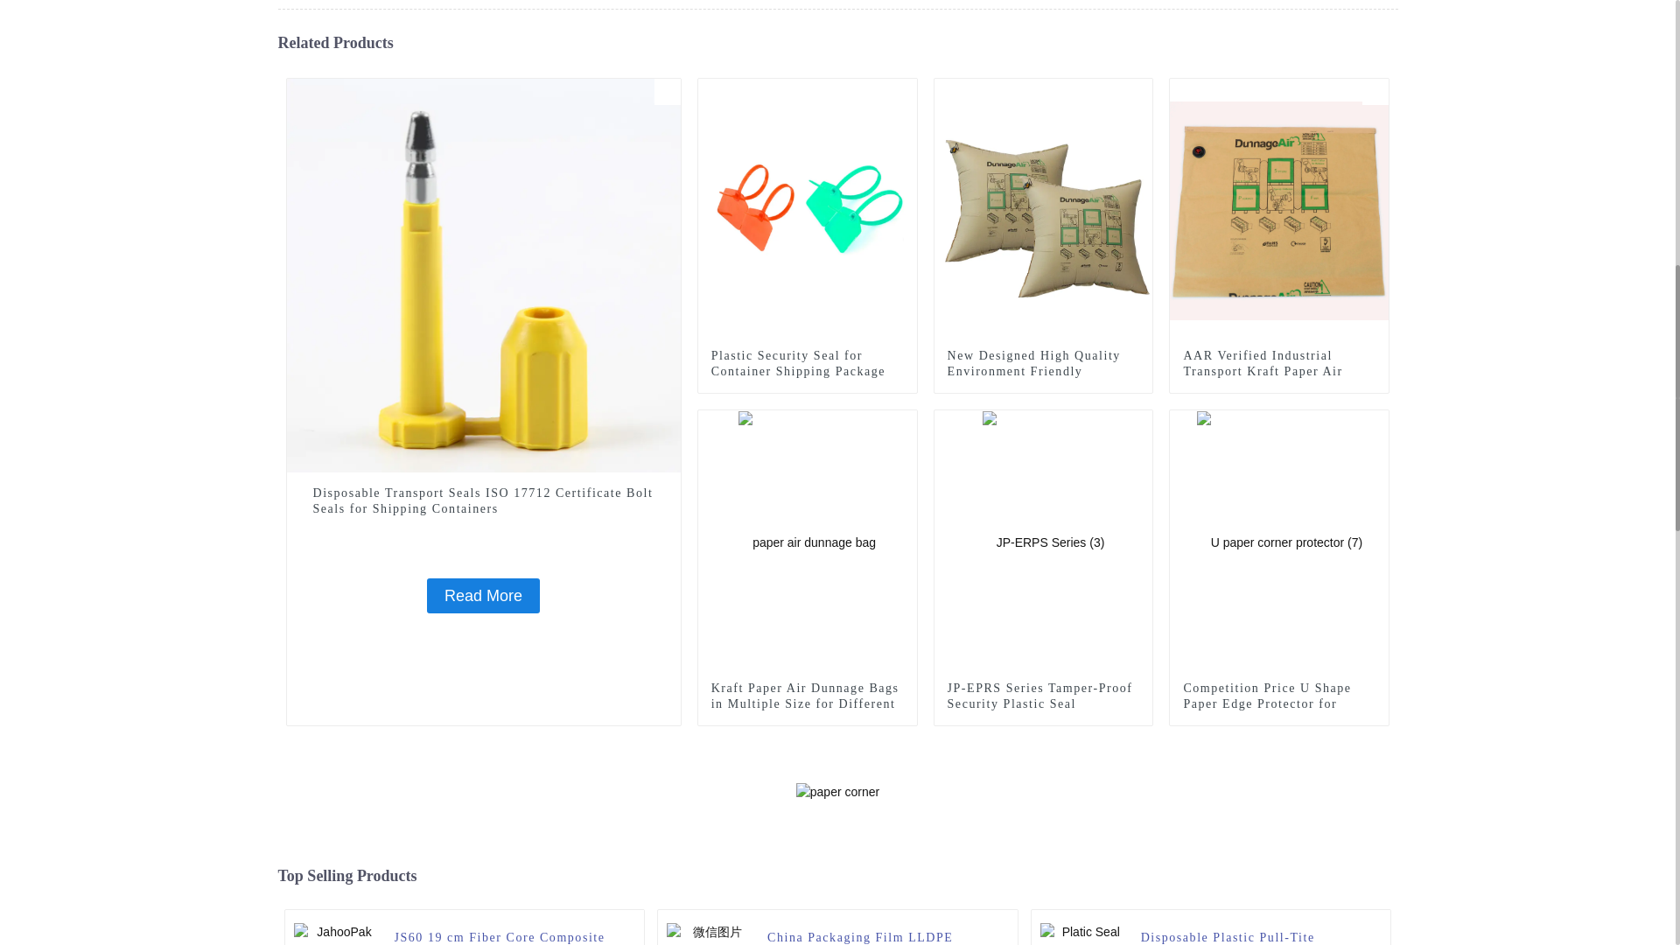 The width and height of the screenshot is (1680, 945). Describe the element at coordinates (1043, 696) in the screenshot. I see `JP-EPRS Series Tamper-Proof Security Plastic Seal` at that location.